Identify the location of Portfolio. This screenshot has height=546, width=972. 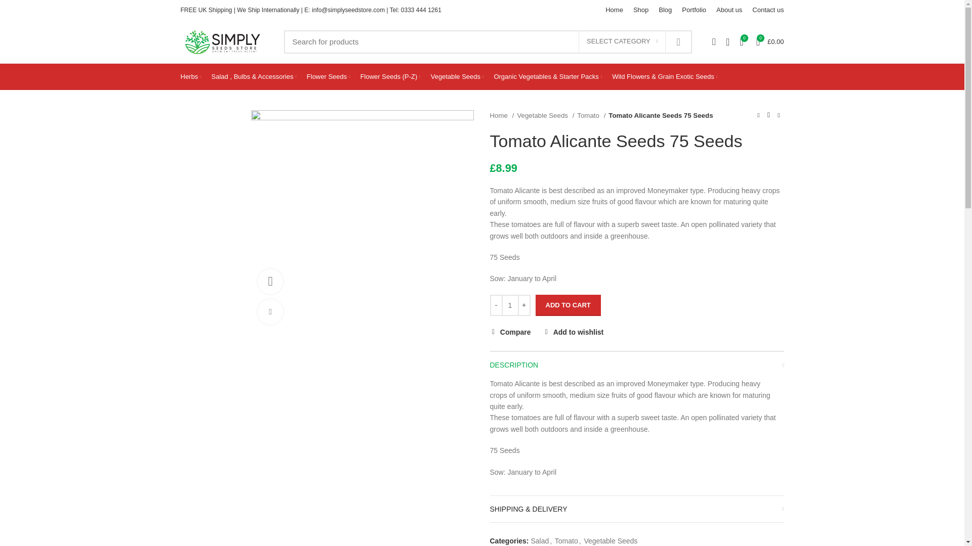
(694, 10).